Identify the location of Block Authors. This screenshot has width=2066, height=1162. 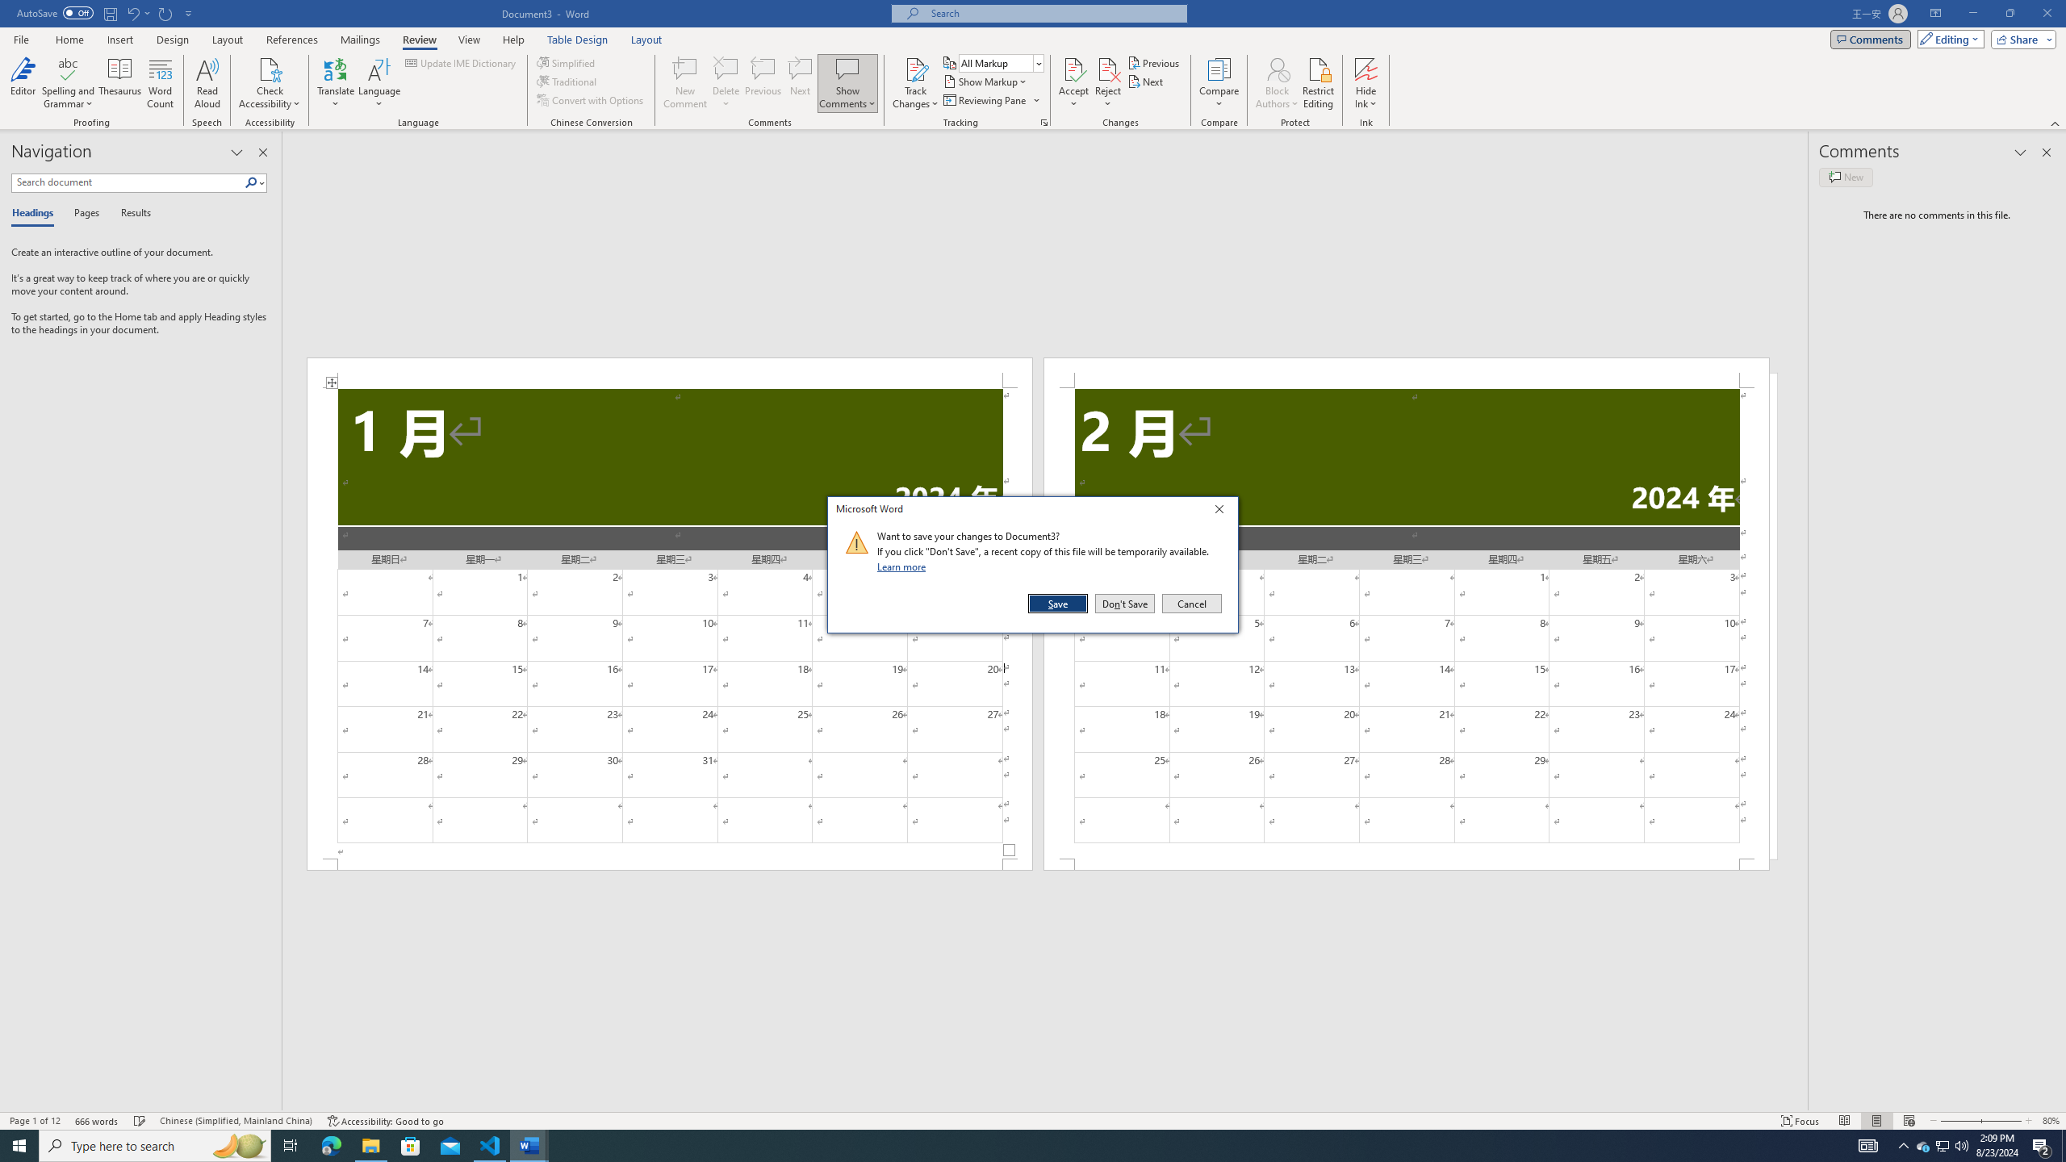
(1277, 83).